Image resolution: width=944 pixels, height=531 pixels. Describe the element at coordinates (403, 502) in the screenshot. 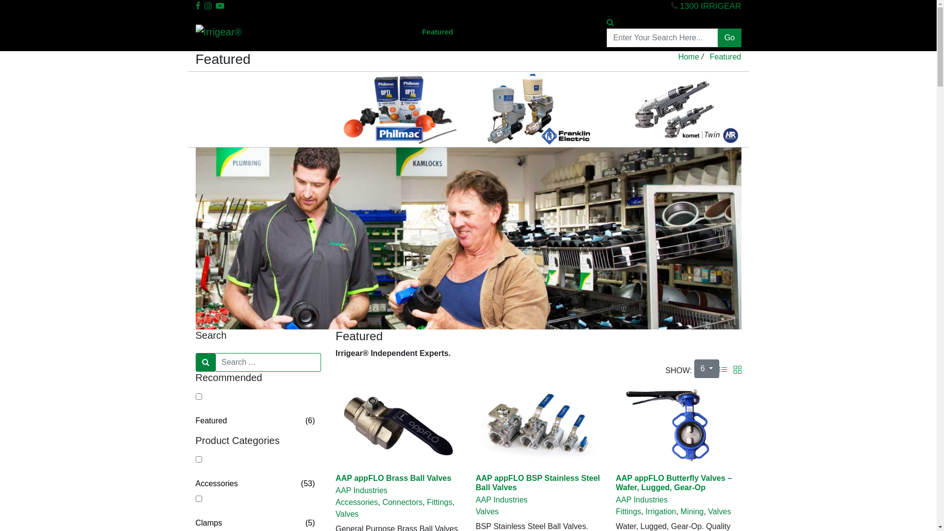

I see `Connectors` at that location.